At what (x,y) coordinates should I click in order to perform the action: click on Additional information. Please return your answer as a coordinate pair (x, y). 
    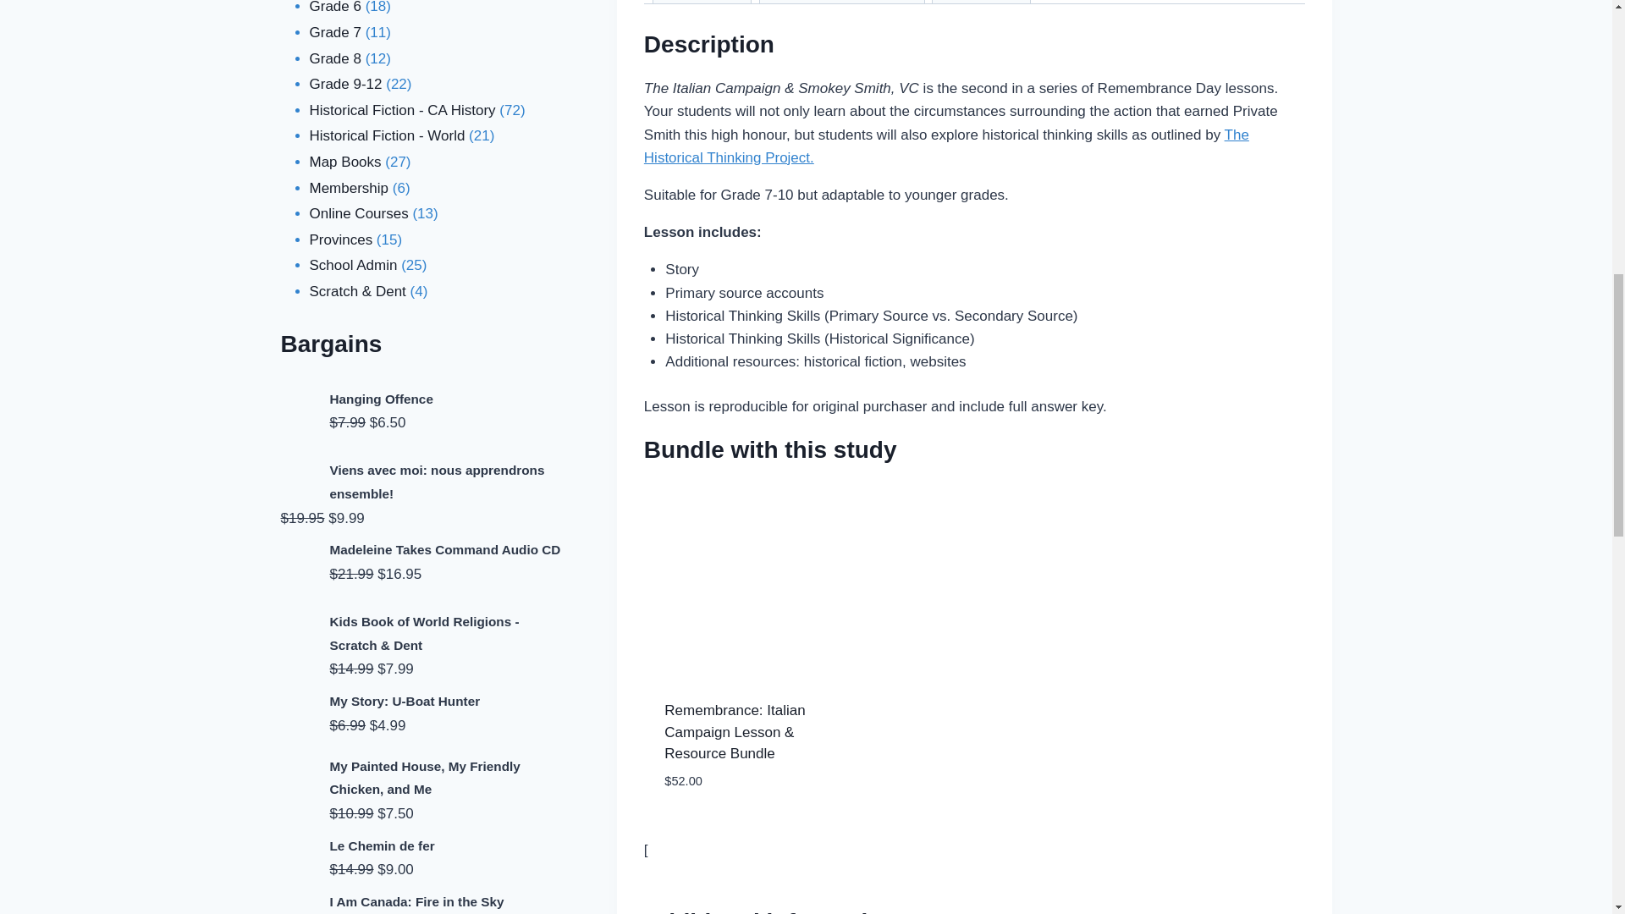
    Looking at the image, I should click on (842, 2).